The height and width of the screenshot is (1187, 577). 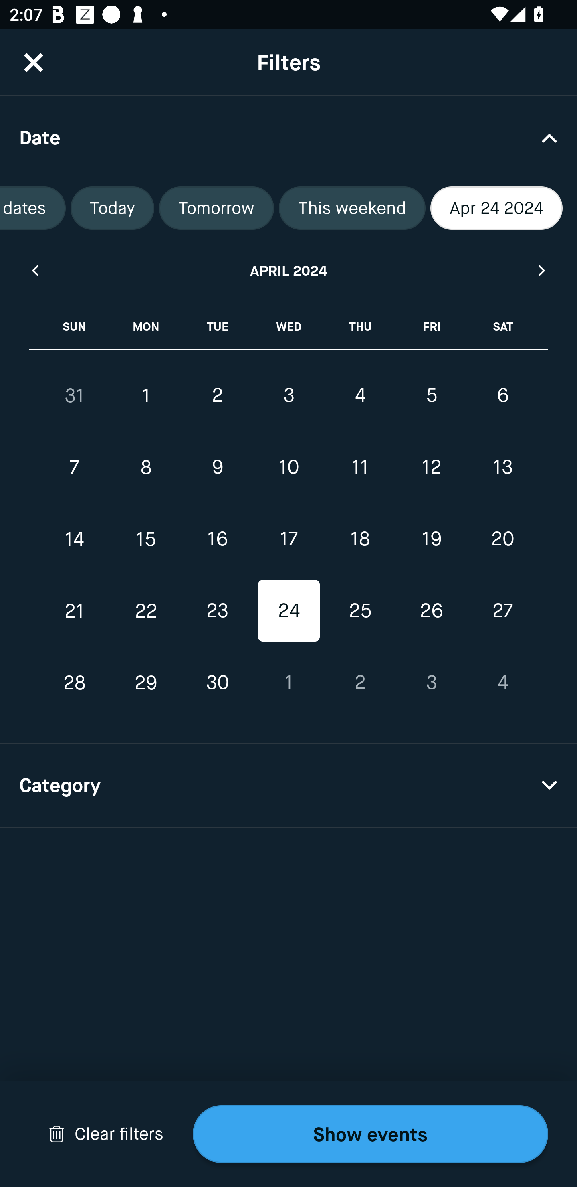 What do you see at coordinates (217, 683) in the screenshot?
I see `30` at bounding box center [217, 683].